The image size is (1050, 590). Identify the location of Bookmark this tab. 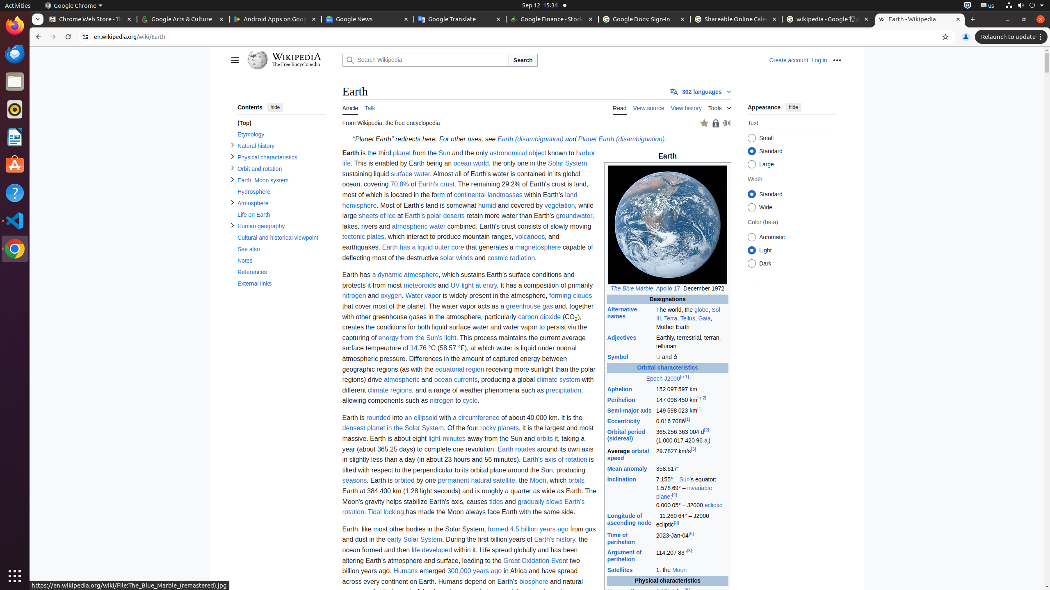
(945, 37).